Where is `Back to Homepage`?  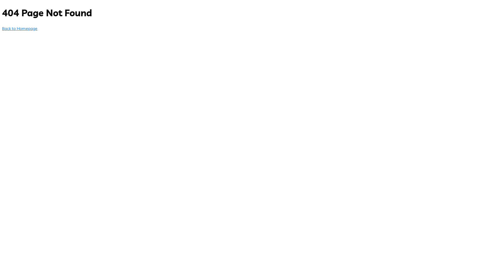 Back to Homepage is located at coordinates (20, 28).